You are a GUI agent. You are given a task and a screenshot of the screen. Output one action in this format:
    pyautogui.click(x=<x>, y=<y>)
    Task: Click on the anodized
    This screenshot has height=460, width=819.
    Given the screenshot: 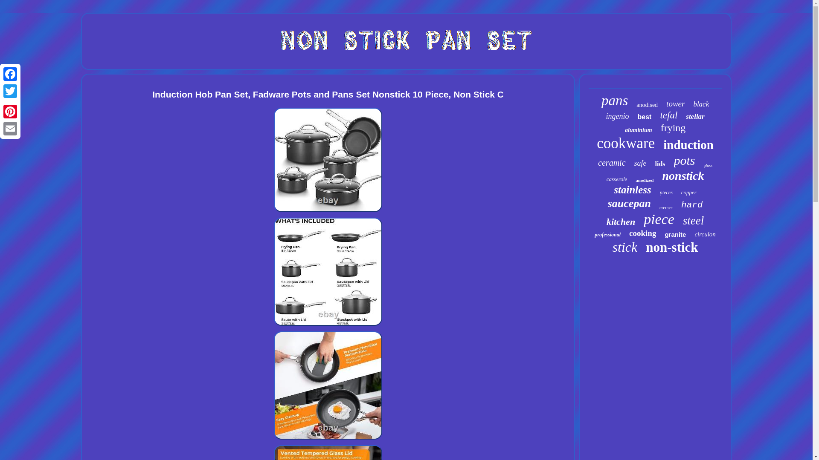 What is the action you would take?
    pyautogui.click(x=644, y=180)
    